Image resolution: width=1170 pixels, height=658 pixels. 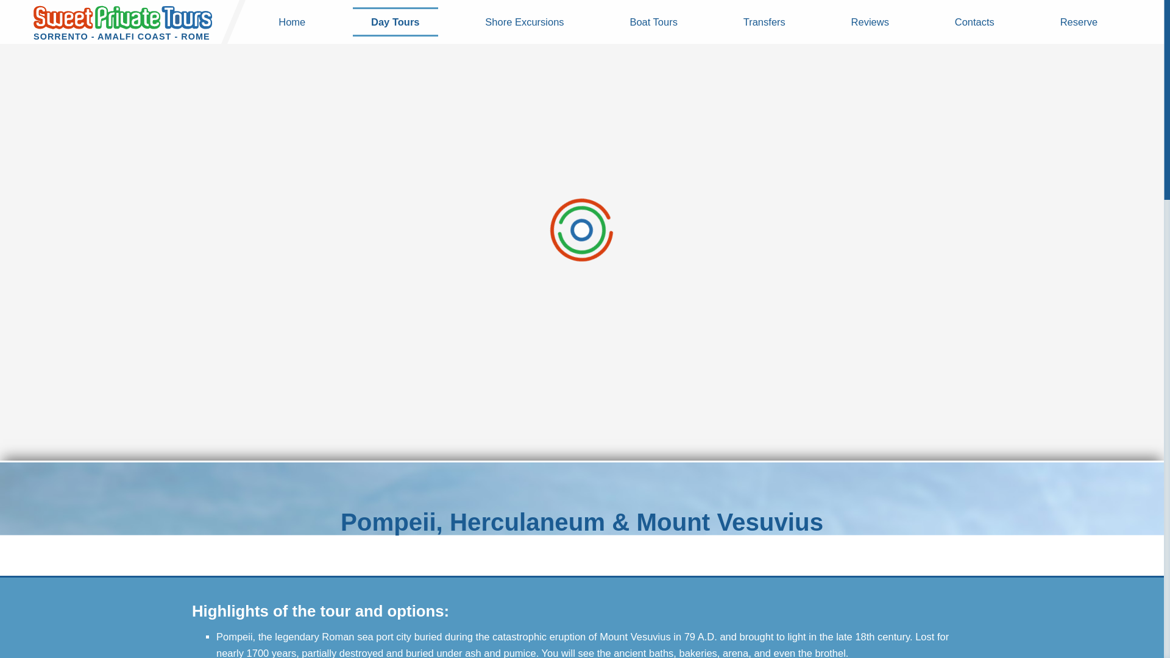 What do you see at coordinates (764, 22) in the screenshot?
I see `Transfers` at bounding box center [764, 22].